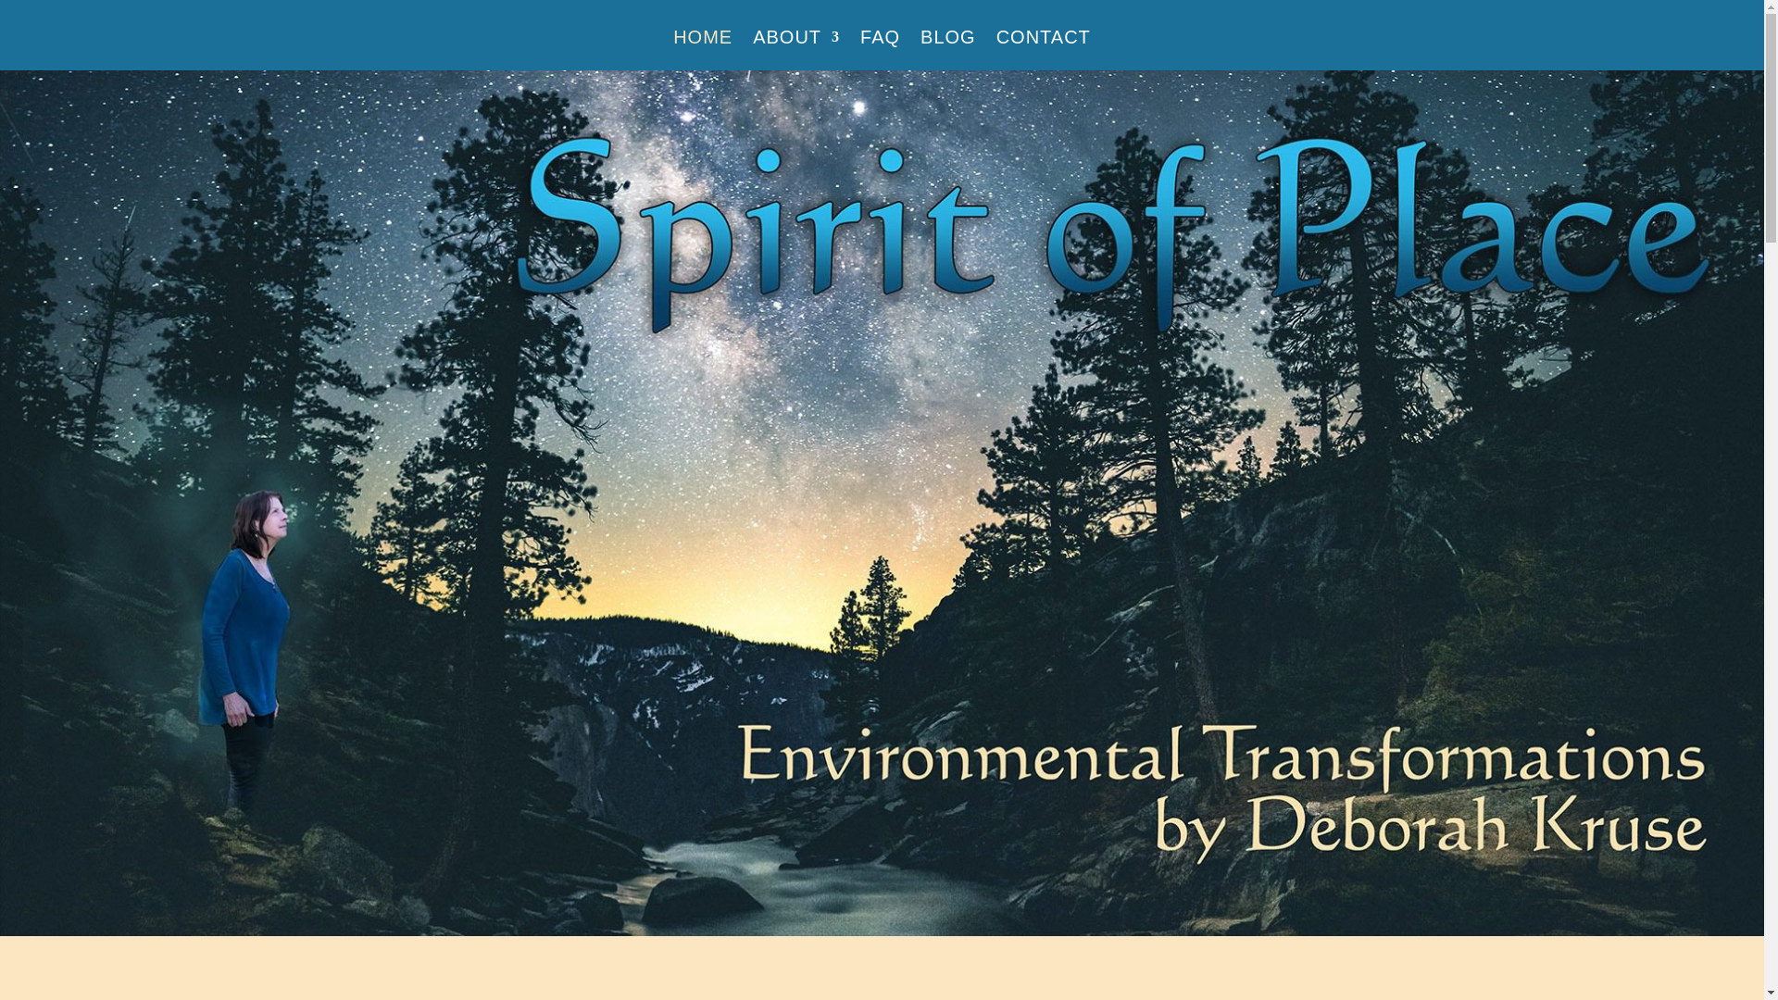 Image resolution: width=1778 pixels, height=1000 pixels. I want to click on FAQ, so click(880, 50).